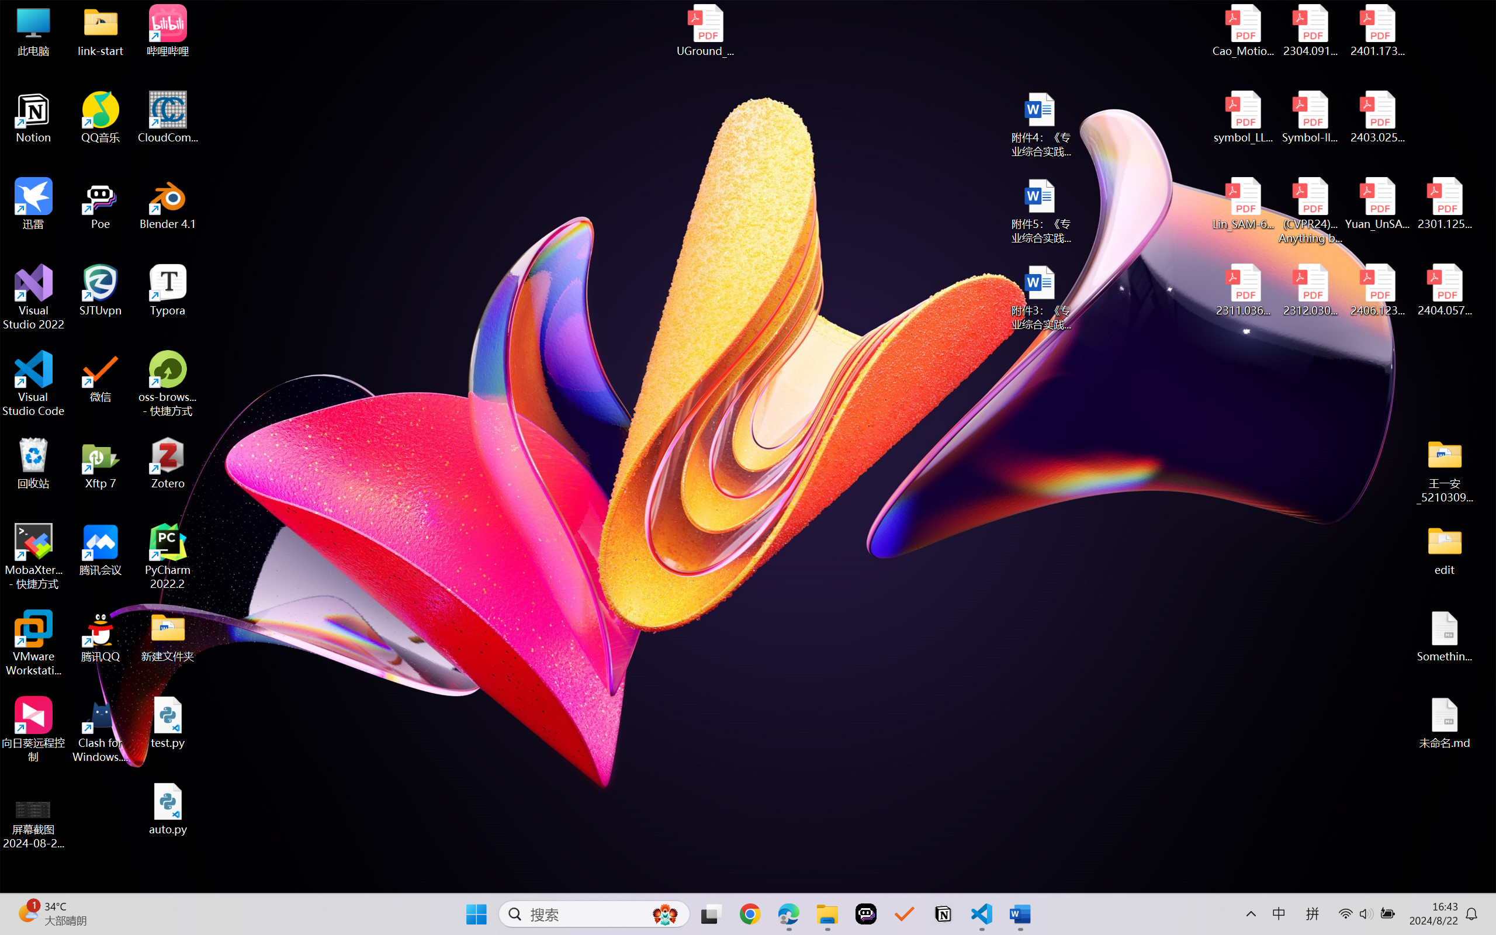 The height and width of the screenshot is (935, 1496). What do you see at coordinates (705, 30) in the screenshot?
I see `UGround_paper.pdf` at bounding box center [705, 30].